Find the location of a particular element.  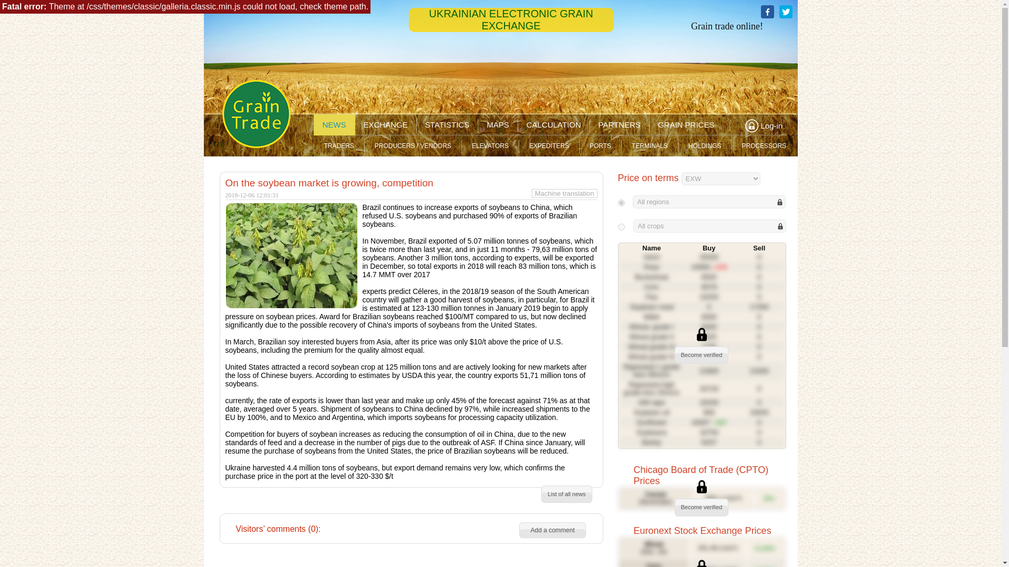

EXPEDITERS is located at coordinates (549, 146).